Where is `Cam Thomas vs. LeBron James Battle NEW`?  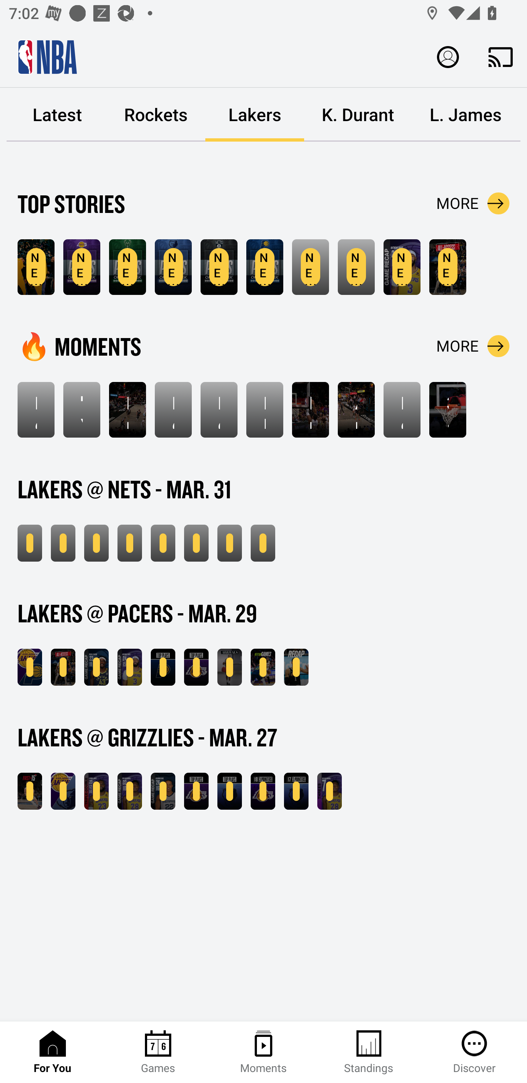 Cam Thomas vs. LeBron James Battle NEW is located at coordinates (310, 267).